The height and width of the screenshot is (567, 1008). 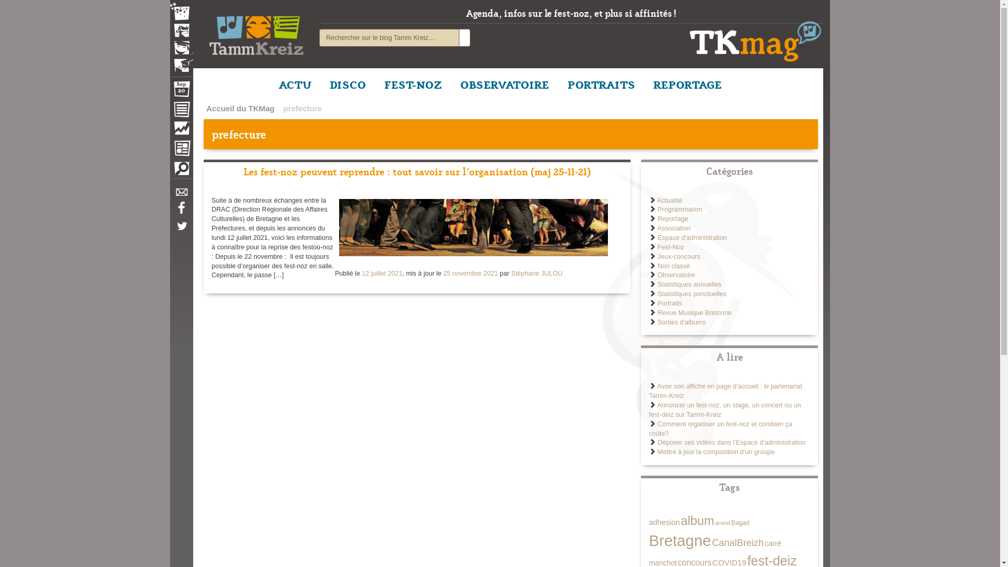 I want to click on Rechercher :, so click(x=390, y=38).